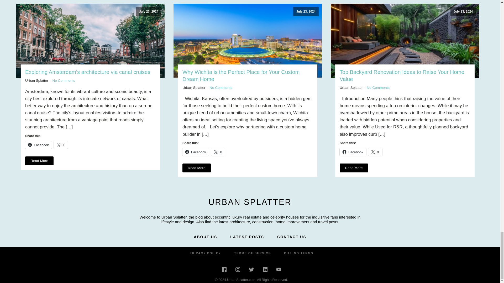 This screenshot has height=283, width=504. Describe the element at coordinates (38, 145) in the screenshot. I see `Click to share on Facebook` at that location.